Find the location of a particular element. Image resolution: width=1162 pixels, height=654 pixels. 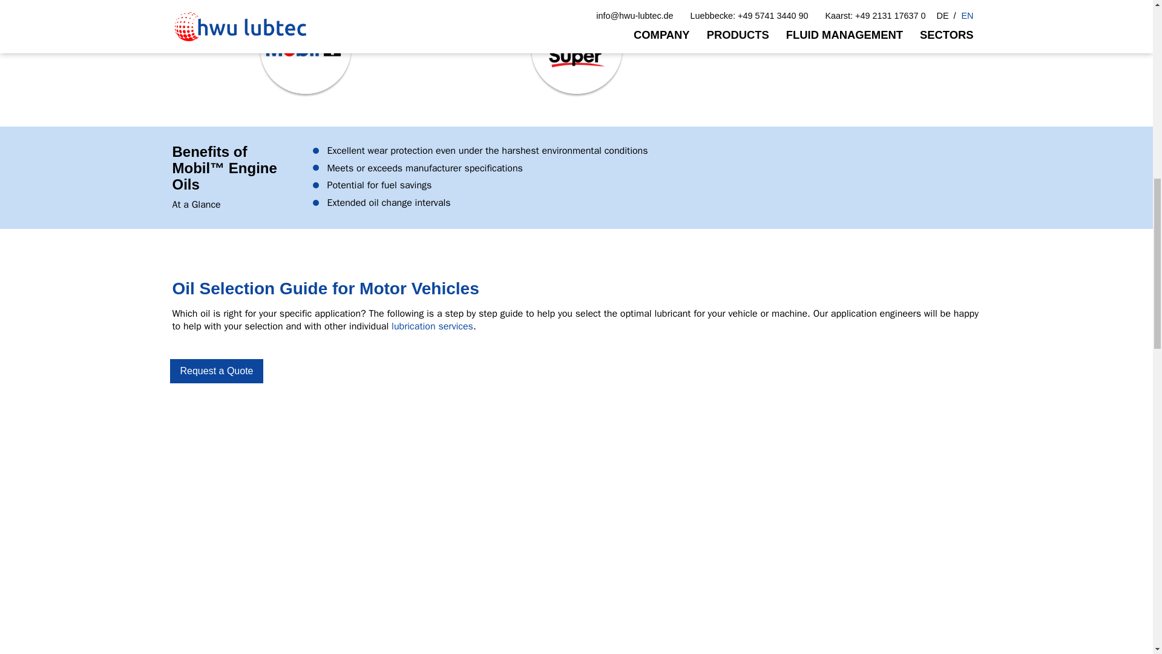

Mobil Super is located at coordinates (576, 48).